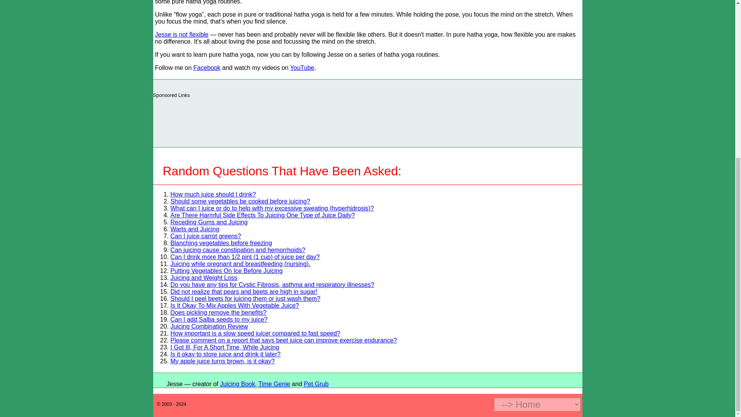 The image size is (741, 417). I want to click on Juicing Combination Review, so click(209, 327).